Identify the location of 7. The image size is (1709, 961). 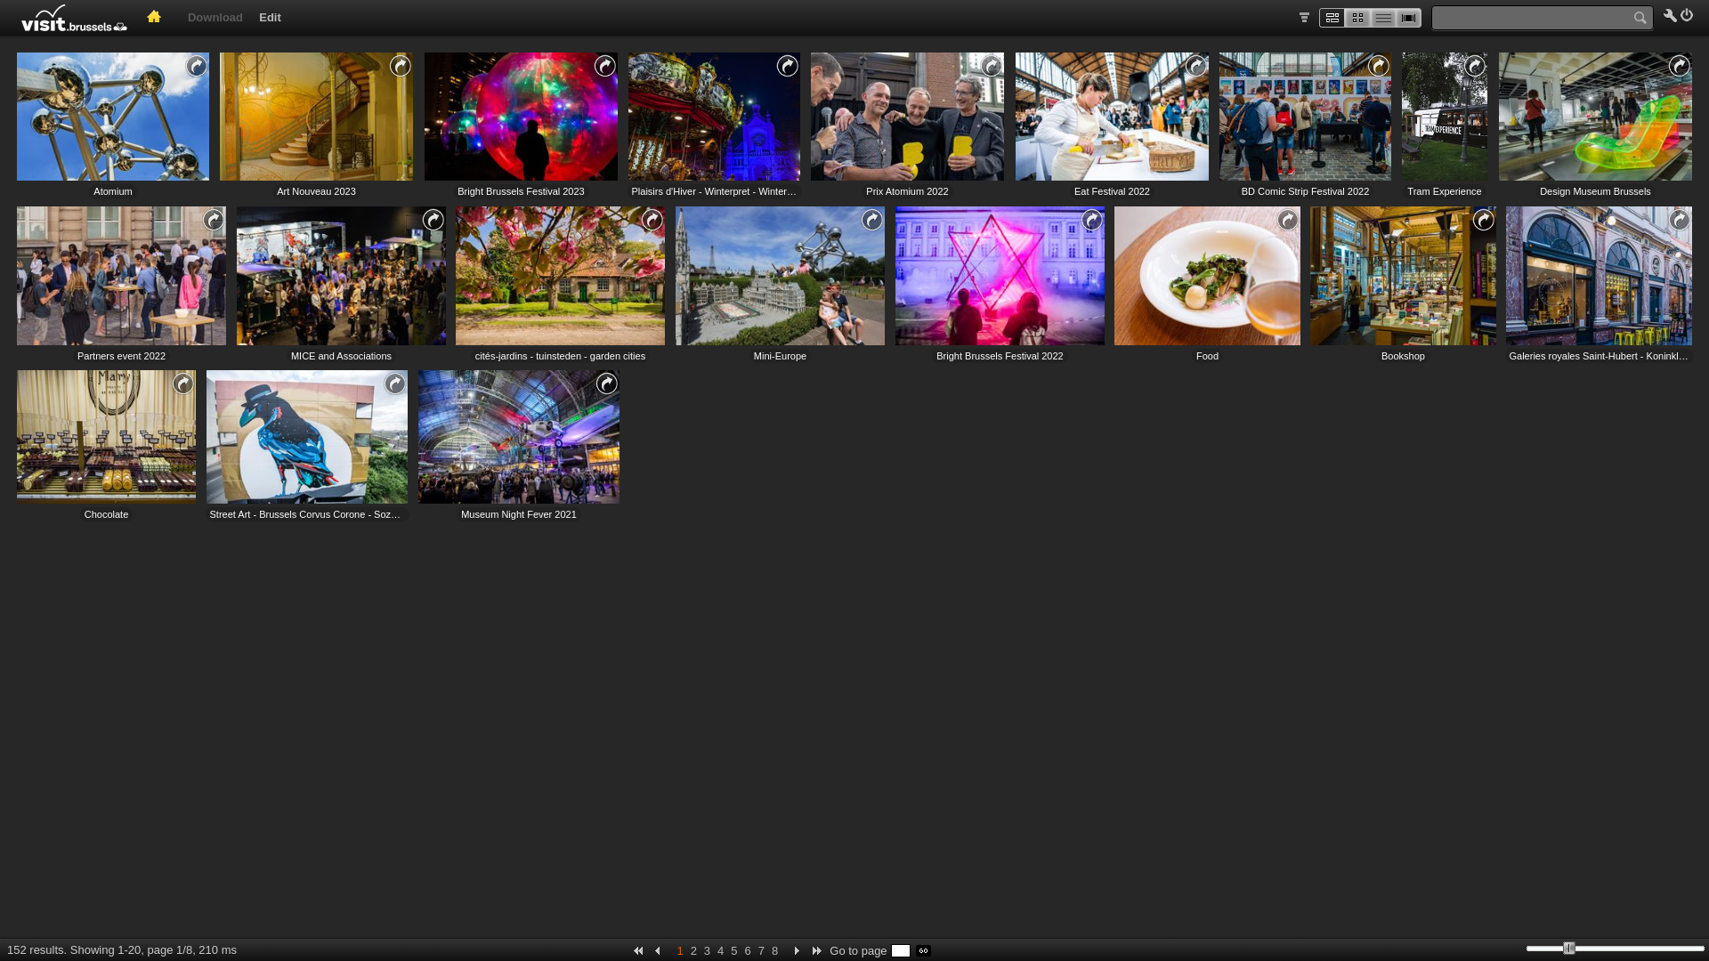
(762, 949).